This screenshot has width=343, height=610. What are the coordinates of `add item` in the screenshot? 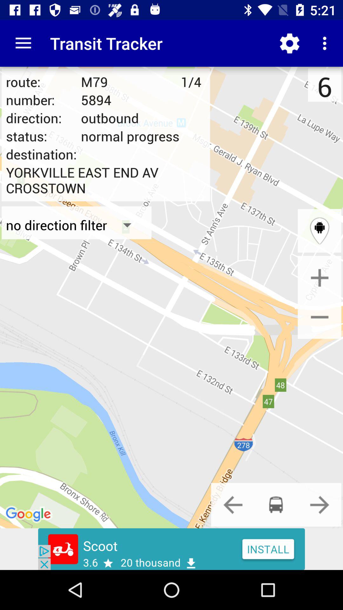 It's located at (319, 278).